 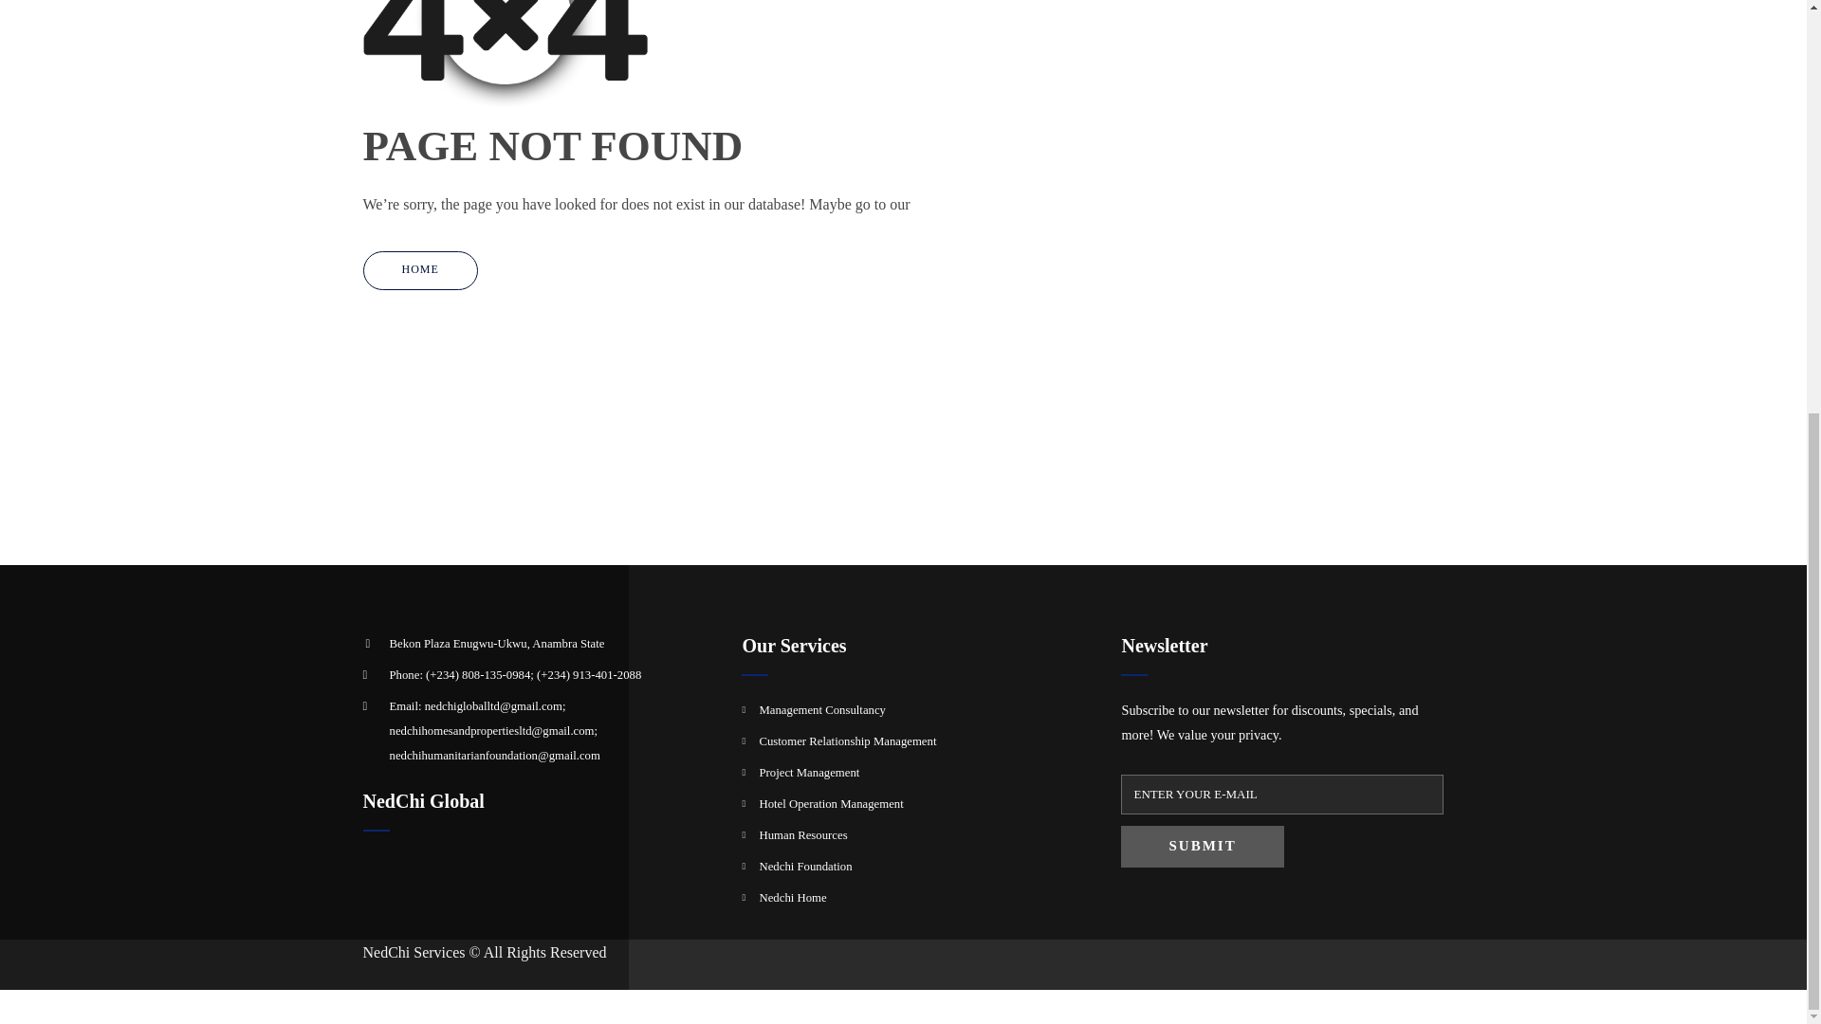 I want to click on Nedchi Foundation, so click(x=805, y=867).